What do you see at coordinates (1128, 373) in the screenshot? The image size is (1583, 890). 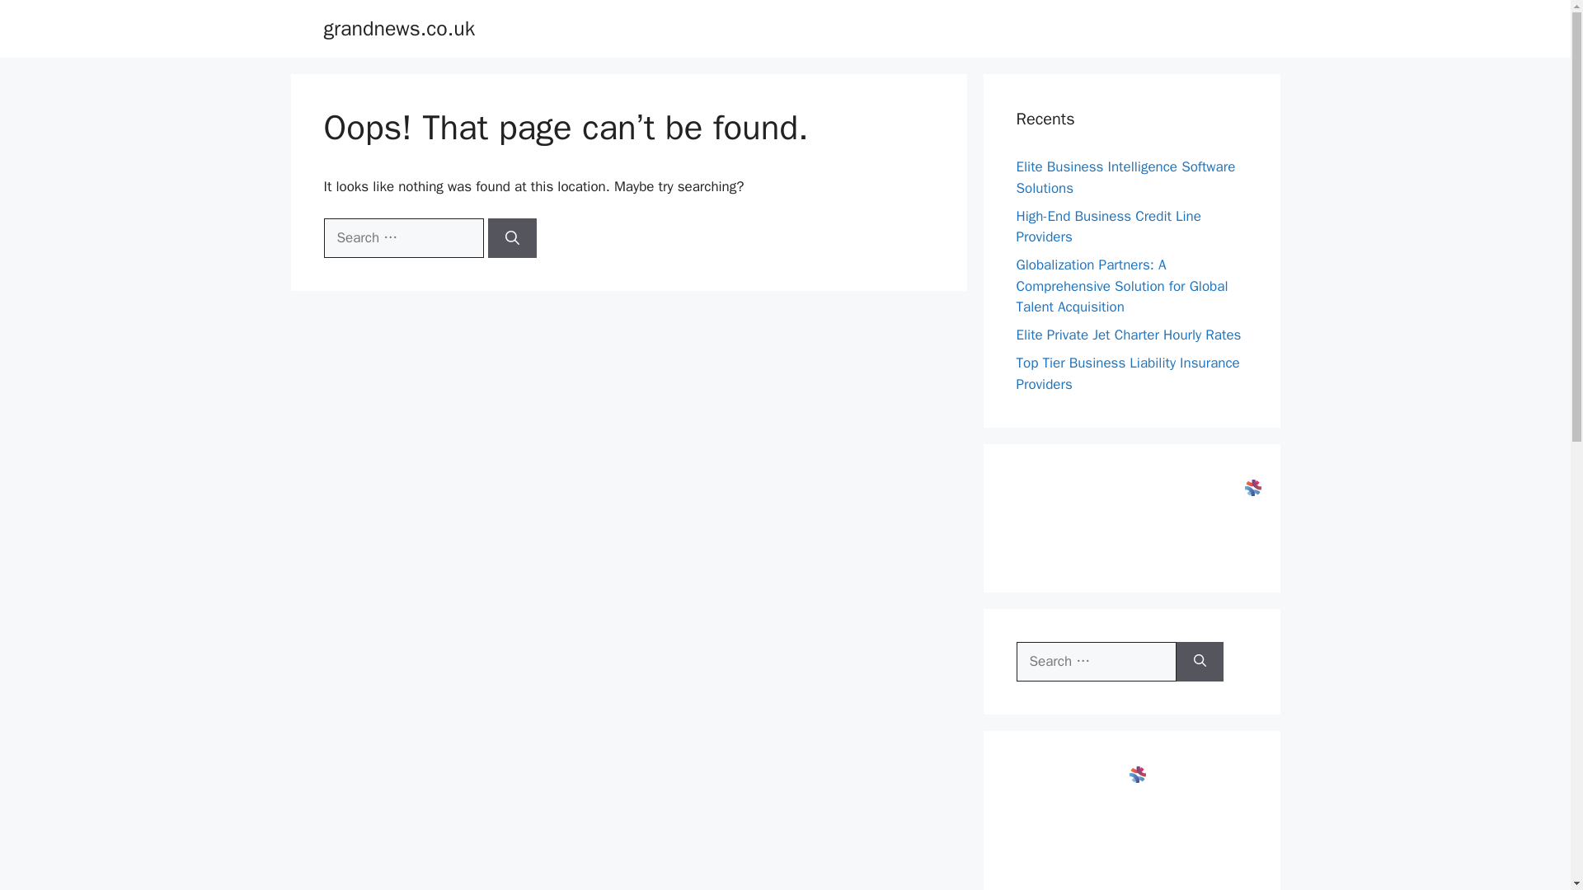 I see `Top Tier Business Liability Insurance Providers` at bounding box center [1128, 373].